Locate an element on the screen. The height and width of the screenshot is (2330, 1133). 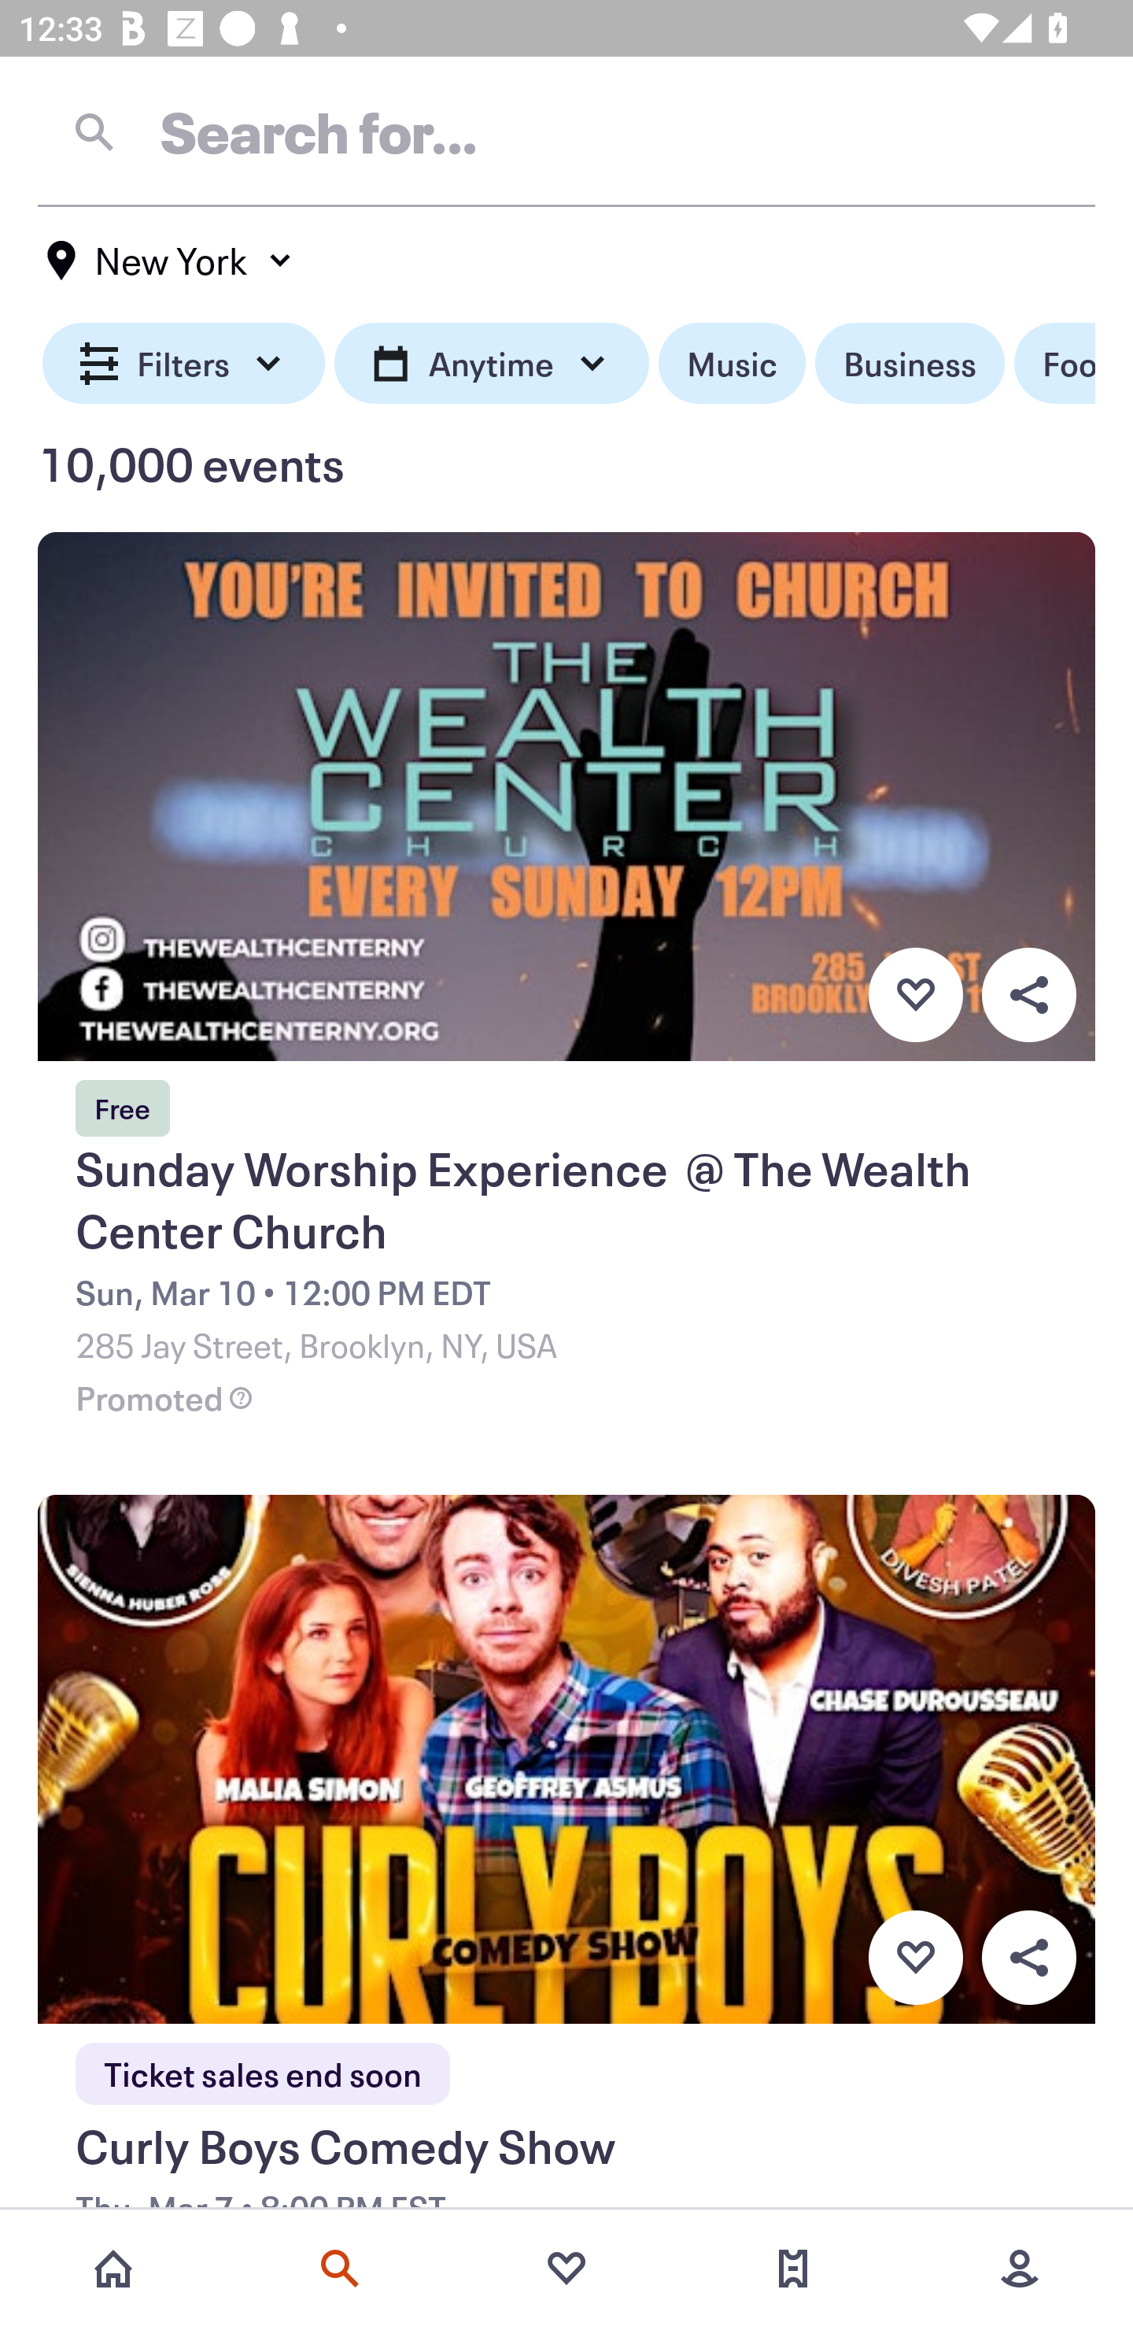
Home is located at coordinates (113, 2269).